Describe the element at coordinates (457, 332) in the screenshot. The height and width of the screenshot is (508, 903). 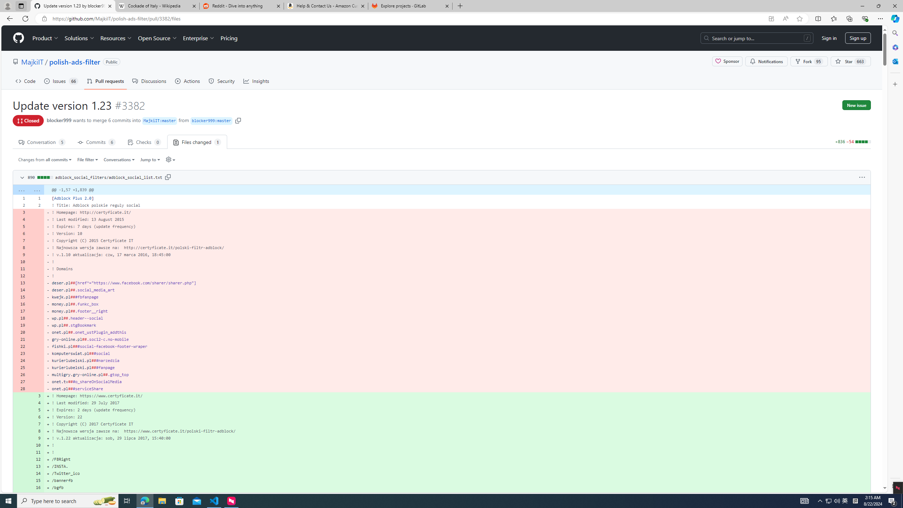
I see `- onet.pl##.onet_ustPlugin_addthis` at that location.